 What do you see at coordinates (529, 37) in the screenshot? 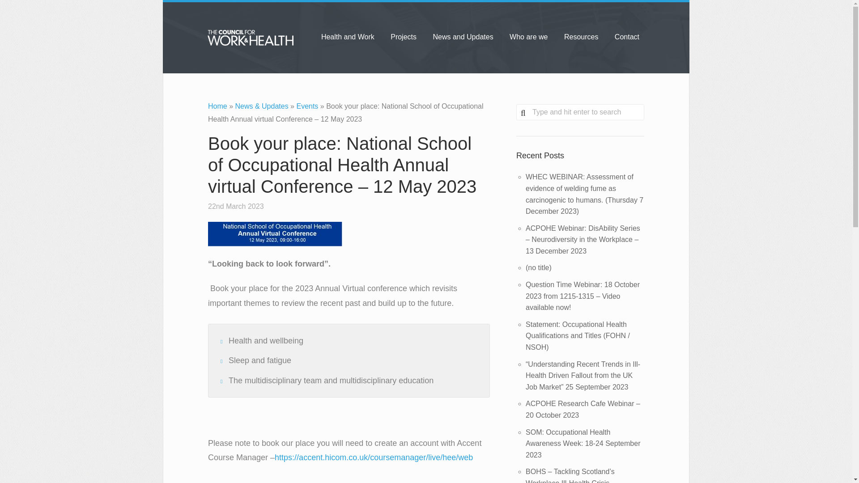
I see `Who are we` at bounding box center [529, 37].